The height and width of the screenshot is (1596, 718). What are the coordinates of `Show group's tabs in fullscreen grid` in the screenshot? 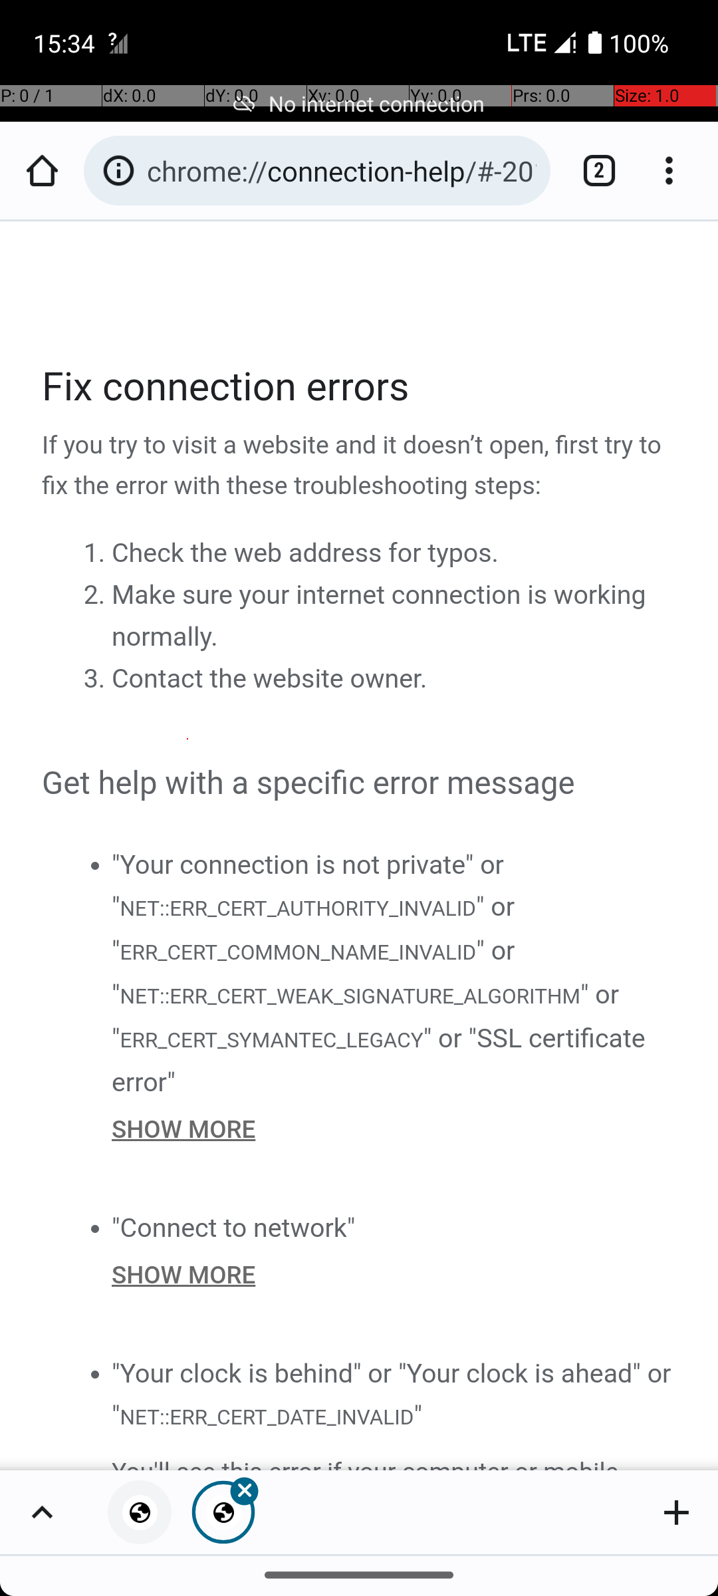 It's located at (42, 1512).